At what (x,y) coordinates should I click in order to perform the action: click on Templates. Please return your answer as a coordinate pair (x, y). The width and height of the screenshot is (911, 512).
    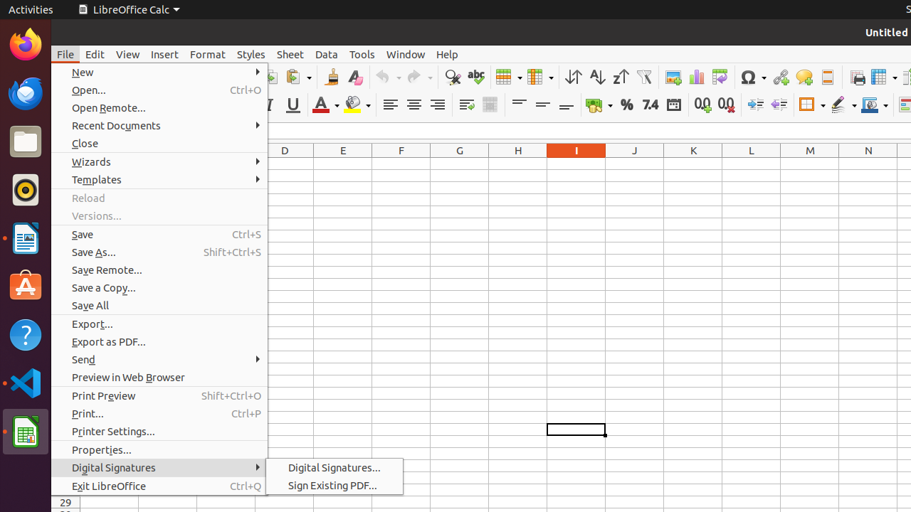
    Looking at the image, I should click on (159, 179).